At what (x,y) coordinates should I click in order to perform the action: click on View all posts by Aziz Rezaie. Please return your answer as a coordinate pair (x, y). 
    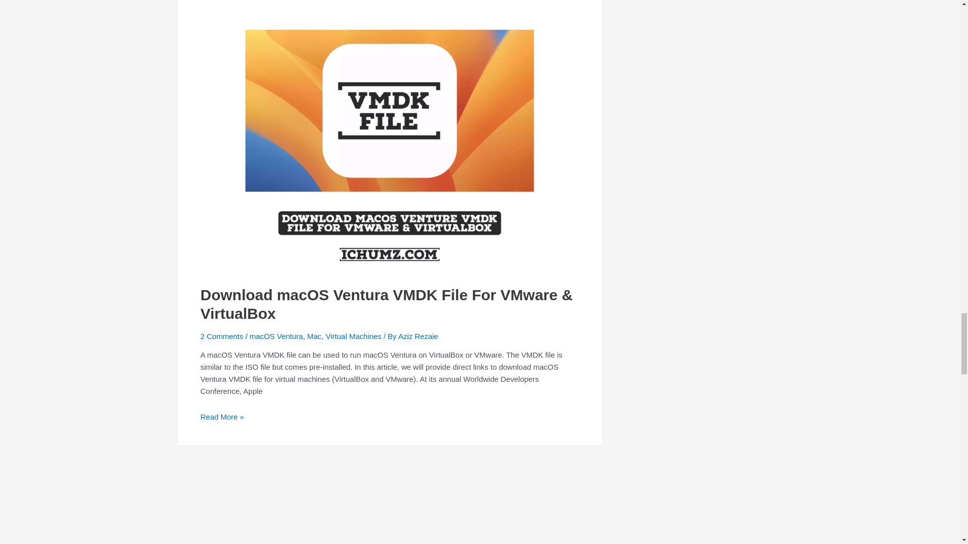
    Looking at the image, I should click on (418, 336).